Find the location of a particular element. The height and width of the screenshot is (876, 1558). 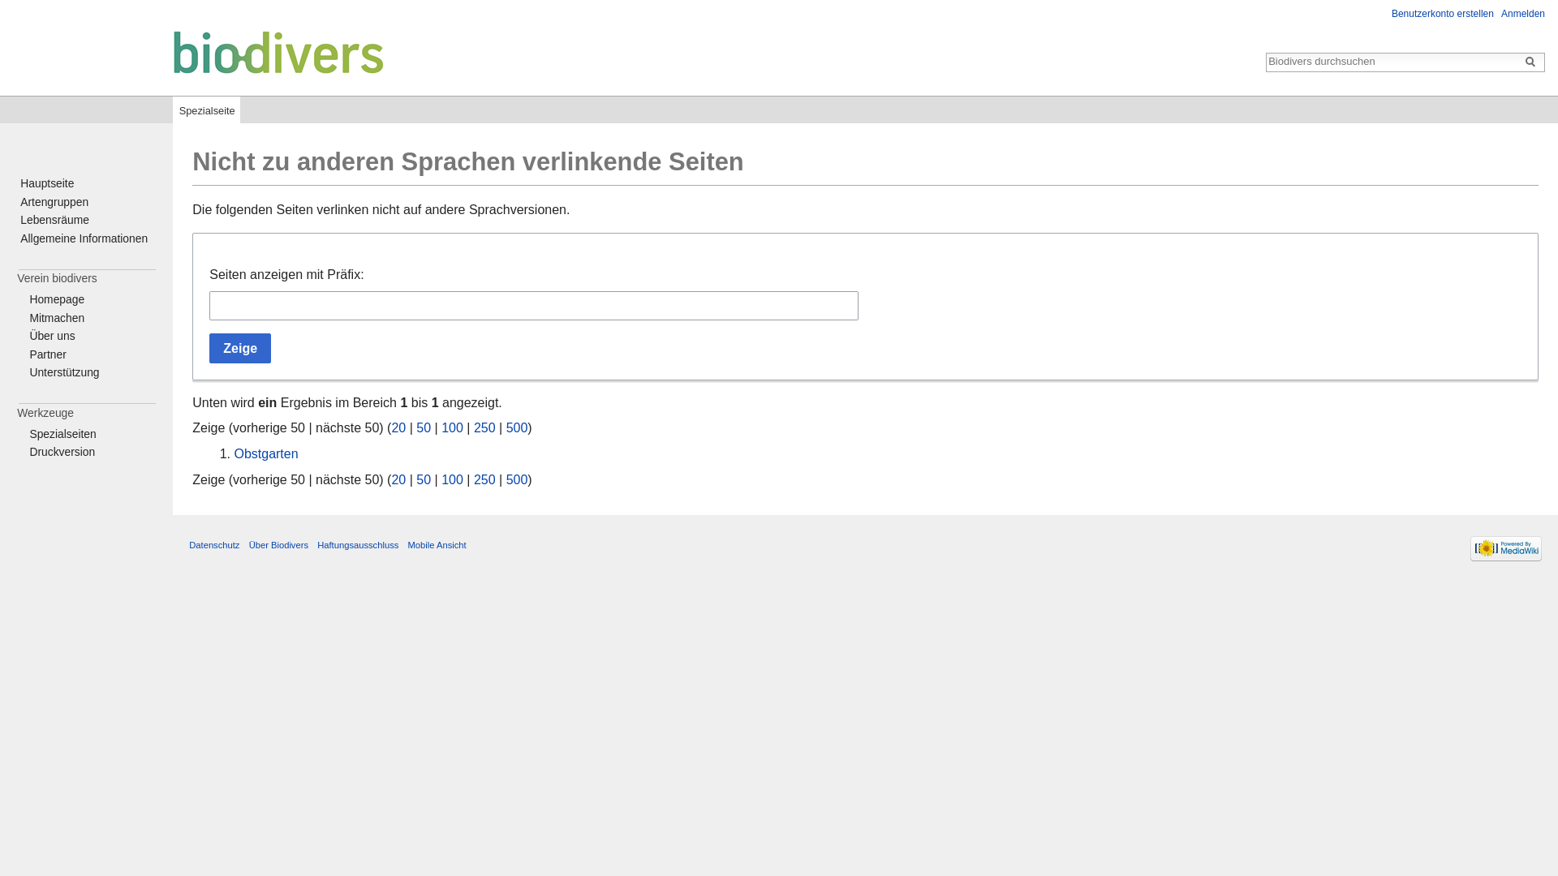

Partner is located at coordinates (47, 354).